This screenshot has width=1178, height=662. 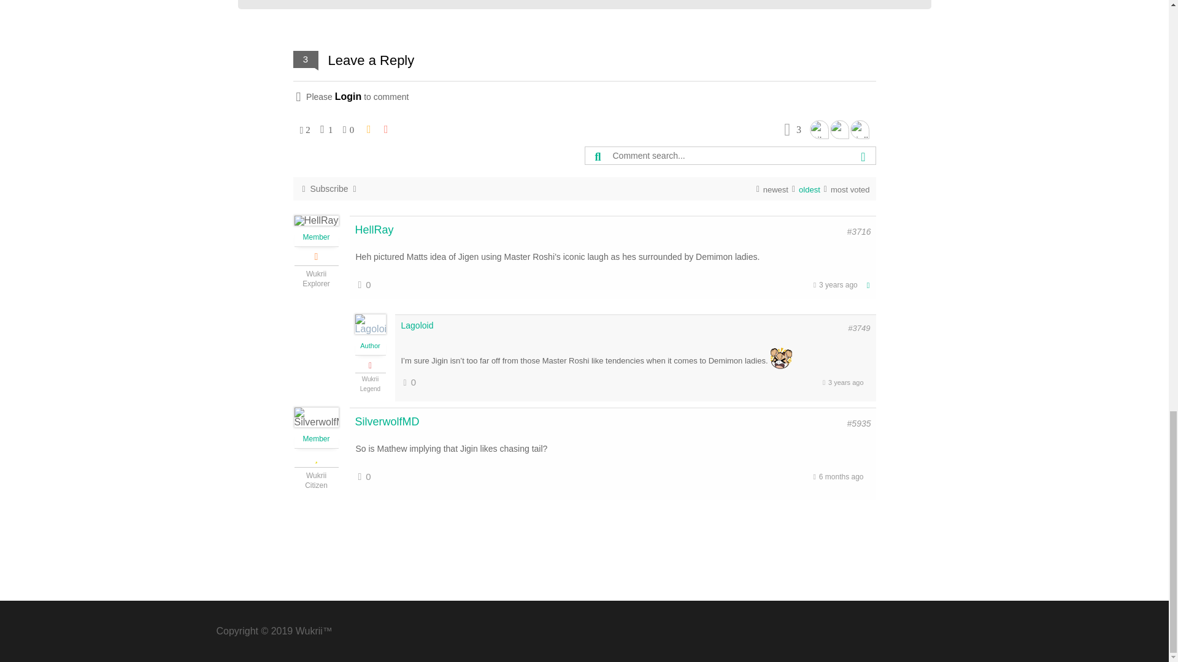 What do you see at coordinates (820, 129) in the screenshot?
I see `SilverwolfMD` at bounding box center [820, 129].